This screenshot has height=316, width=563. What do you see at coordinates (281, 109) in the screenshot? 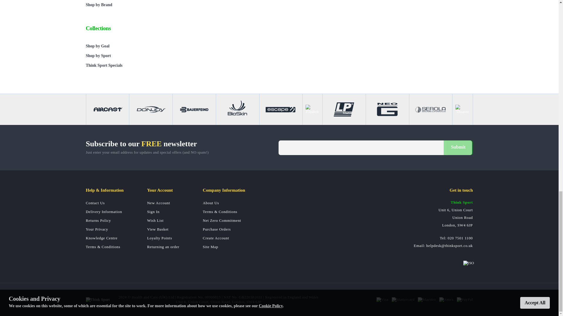
I see `Escape Fitness` at bounding box center [281, 109].